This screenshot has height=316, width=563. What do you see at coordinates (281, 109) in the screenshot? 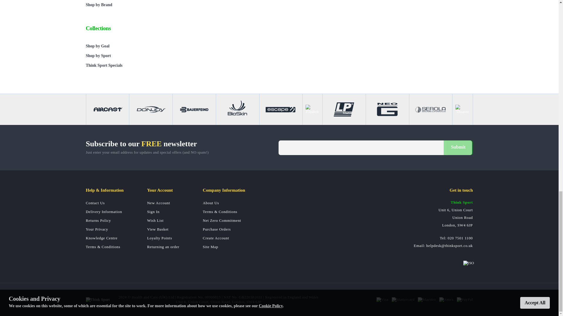
I see `Escape Fitness` at bounding box center [281, 109].